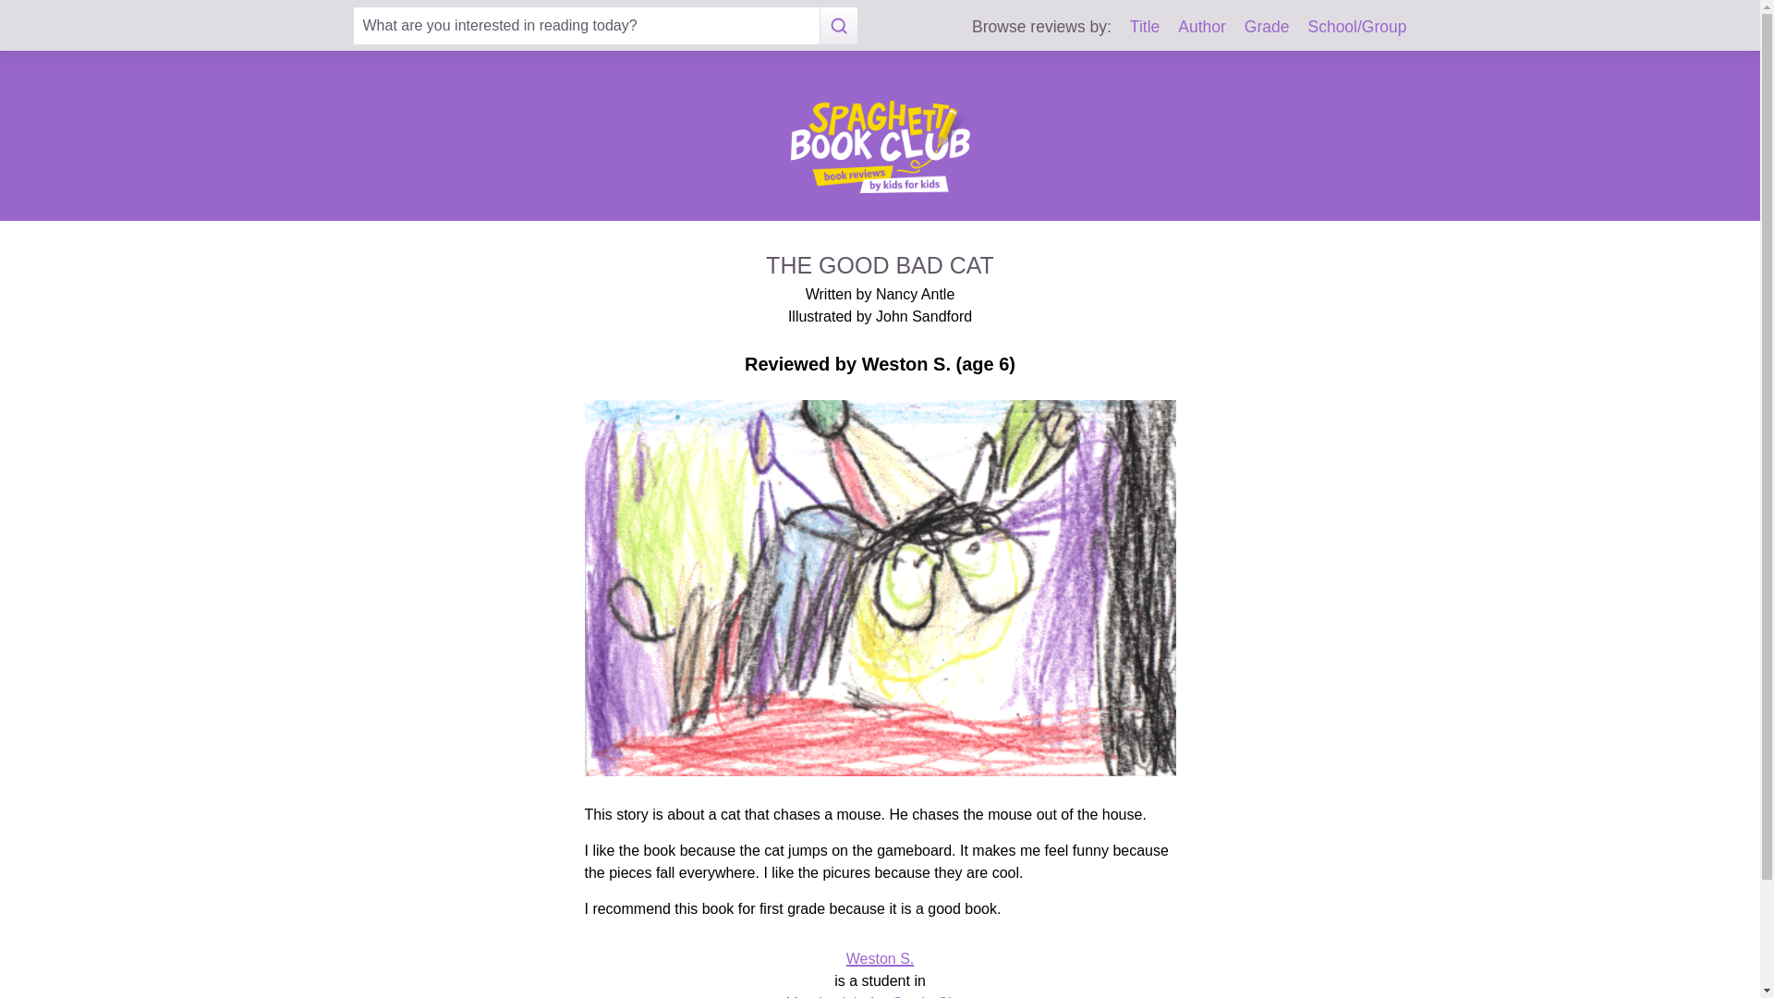 This screenshot has height=998, width=1774. What do you see at coordinates (1267, 26) in the screenshot?
I see `Grade` at bounding box center [1267, 26].